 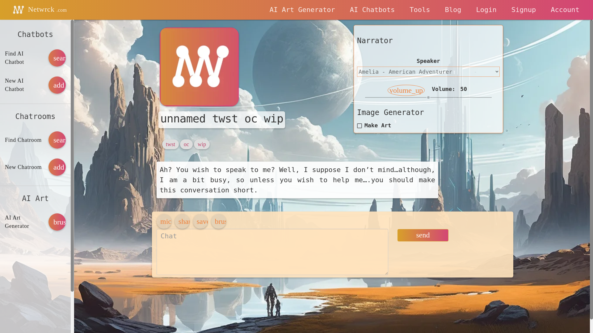 I want to click on brush, so click(x=57, y=222).